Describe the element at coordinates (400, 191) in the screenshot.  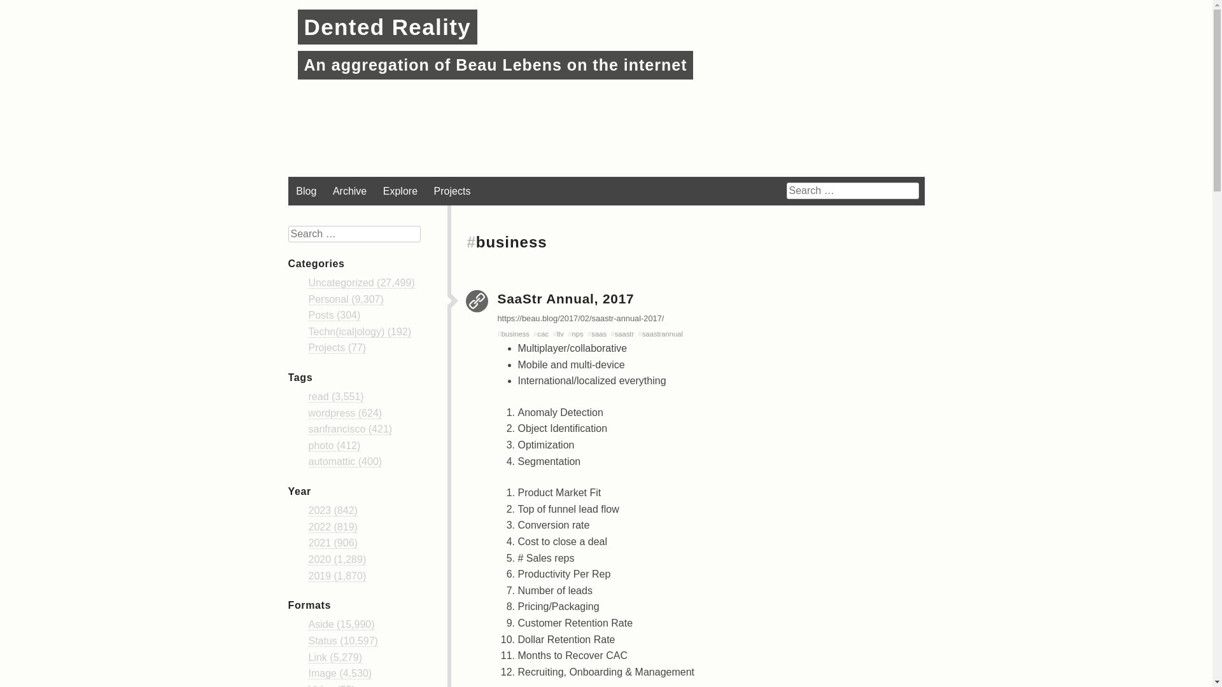
I see `Explore` at that location.